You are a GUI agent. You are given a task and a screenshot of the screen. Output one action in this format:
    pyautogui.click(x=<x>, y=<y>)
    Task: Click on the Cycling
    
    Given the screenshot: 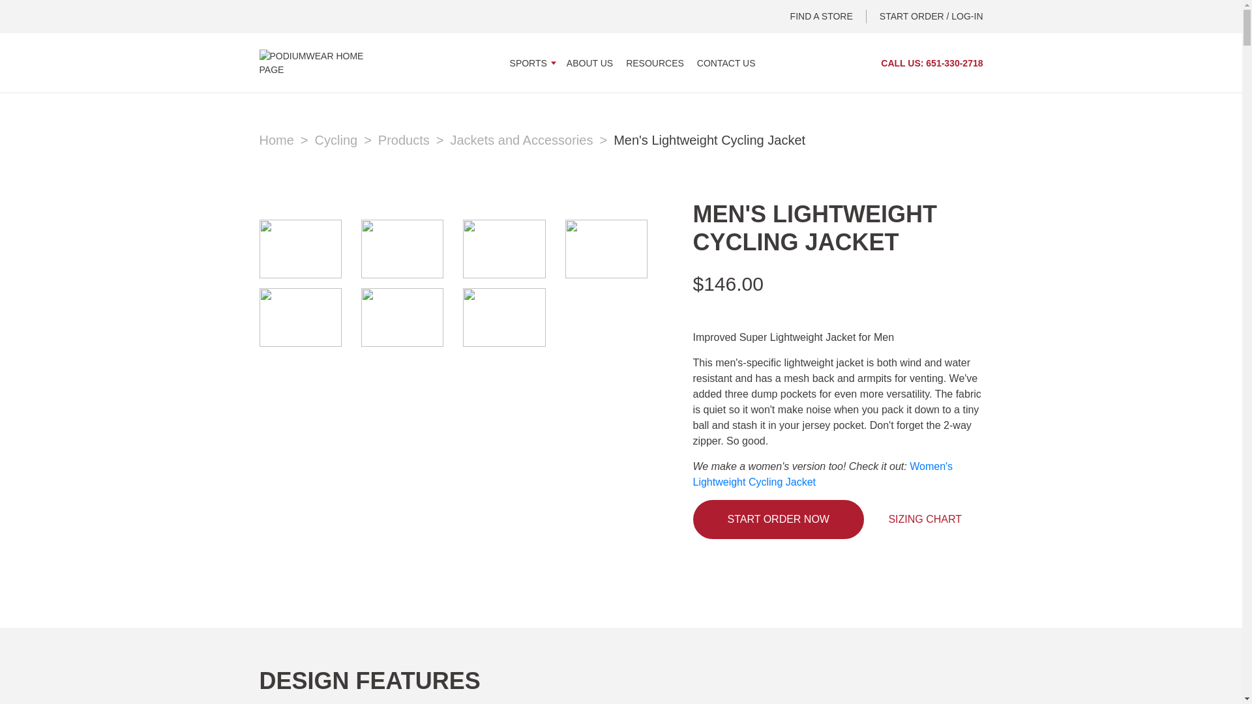 What is the action you would take?
    pyautogui.click(x=343, y=139)
    